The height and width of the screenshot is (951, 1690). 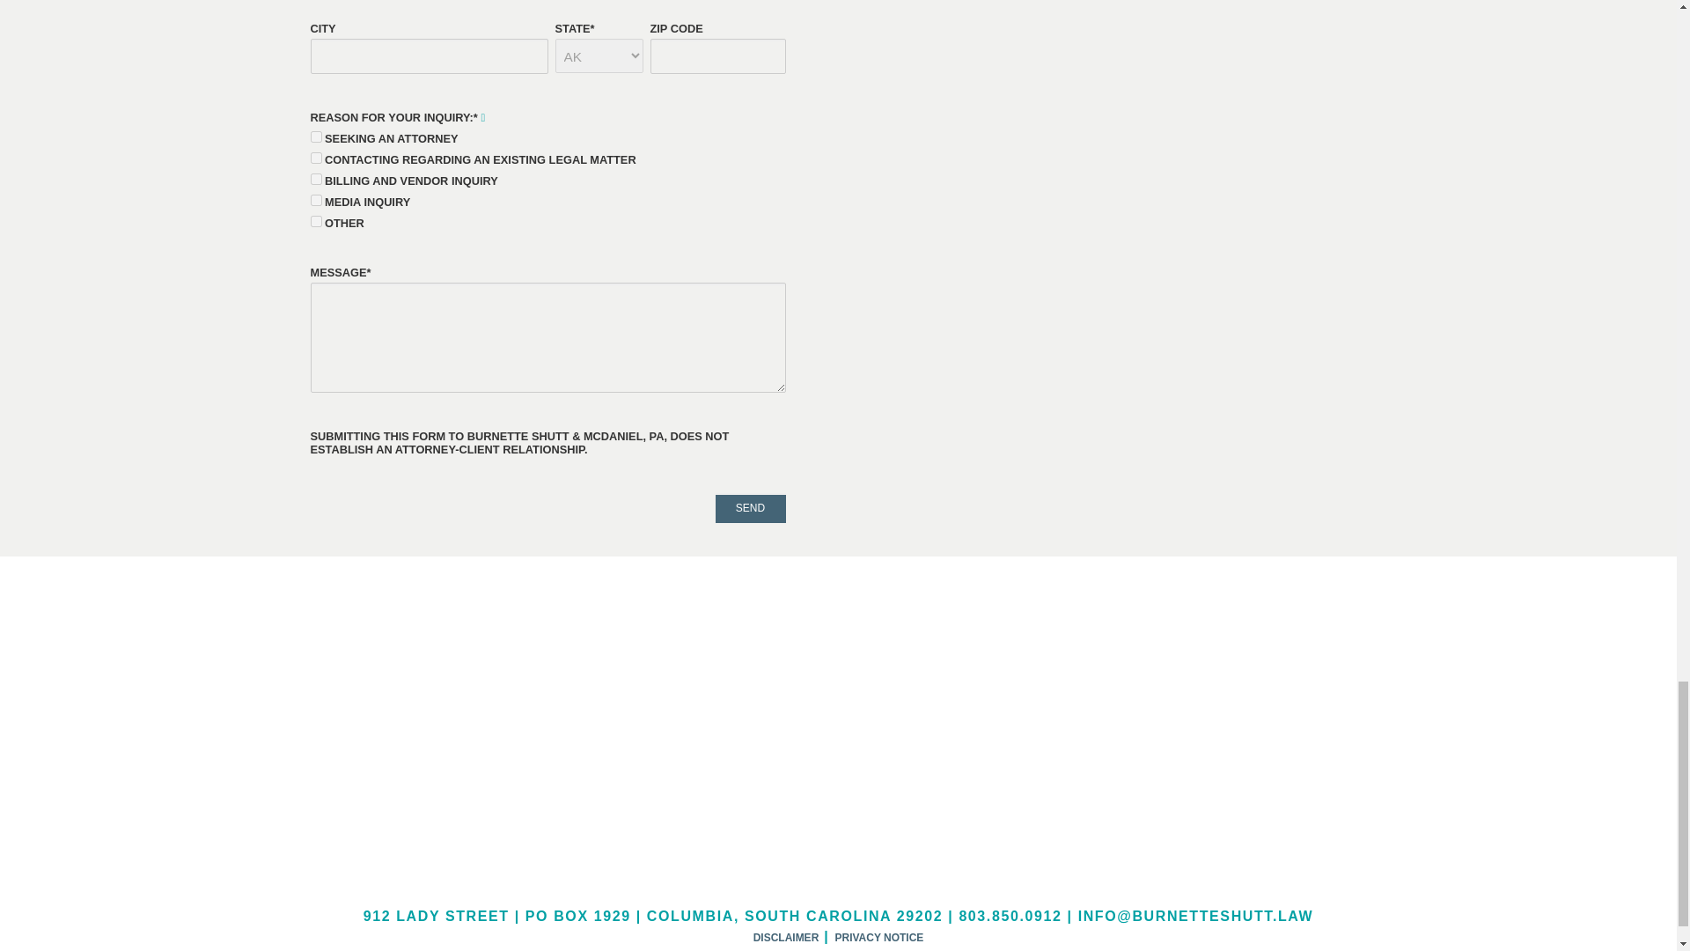 What do you see at coordinates (315, 137) in the screenshot?
I see `Seeking an attorney` at bounding box center [315, 137].